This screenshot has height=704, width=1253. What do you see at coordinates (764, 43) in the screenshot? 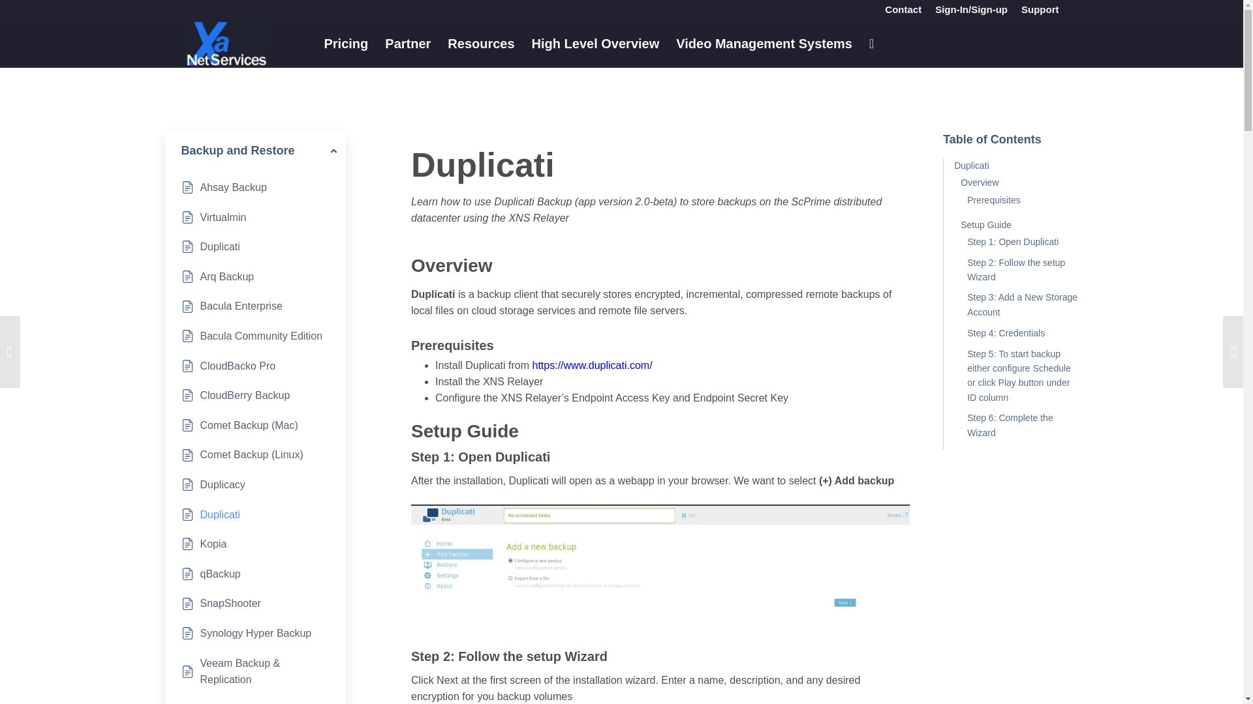
I see `Video Management Systems` at bounding box center [764, 43].